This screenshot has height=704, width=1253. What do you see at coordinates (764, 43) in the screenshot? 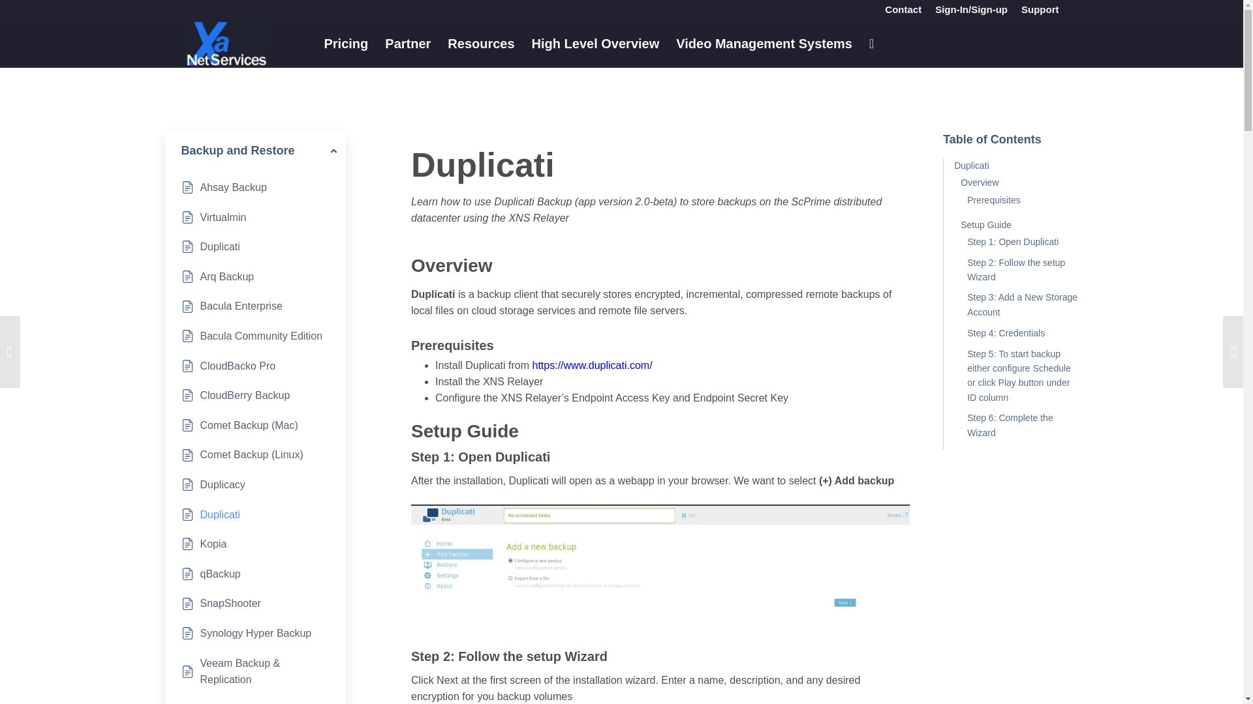
I see `Video Management Systems` at bounding box center [764, 43].